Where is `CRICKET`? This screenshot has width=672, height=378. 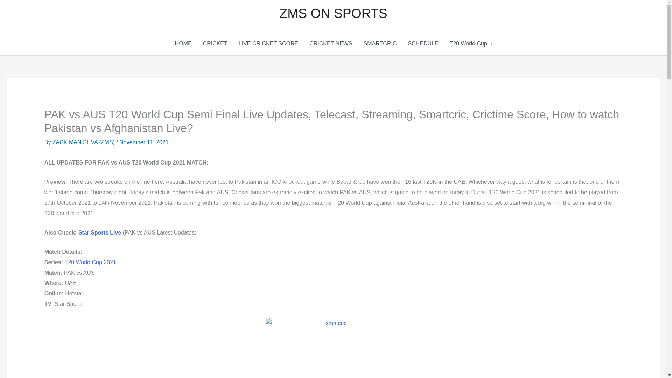 CRICKET is located at coordinates (215, 43).